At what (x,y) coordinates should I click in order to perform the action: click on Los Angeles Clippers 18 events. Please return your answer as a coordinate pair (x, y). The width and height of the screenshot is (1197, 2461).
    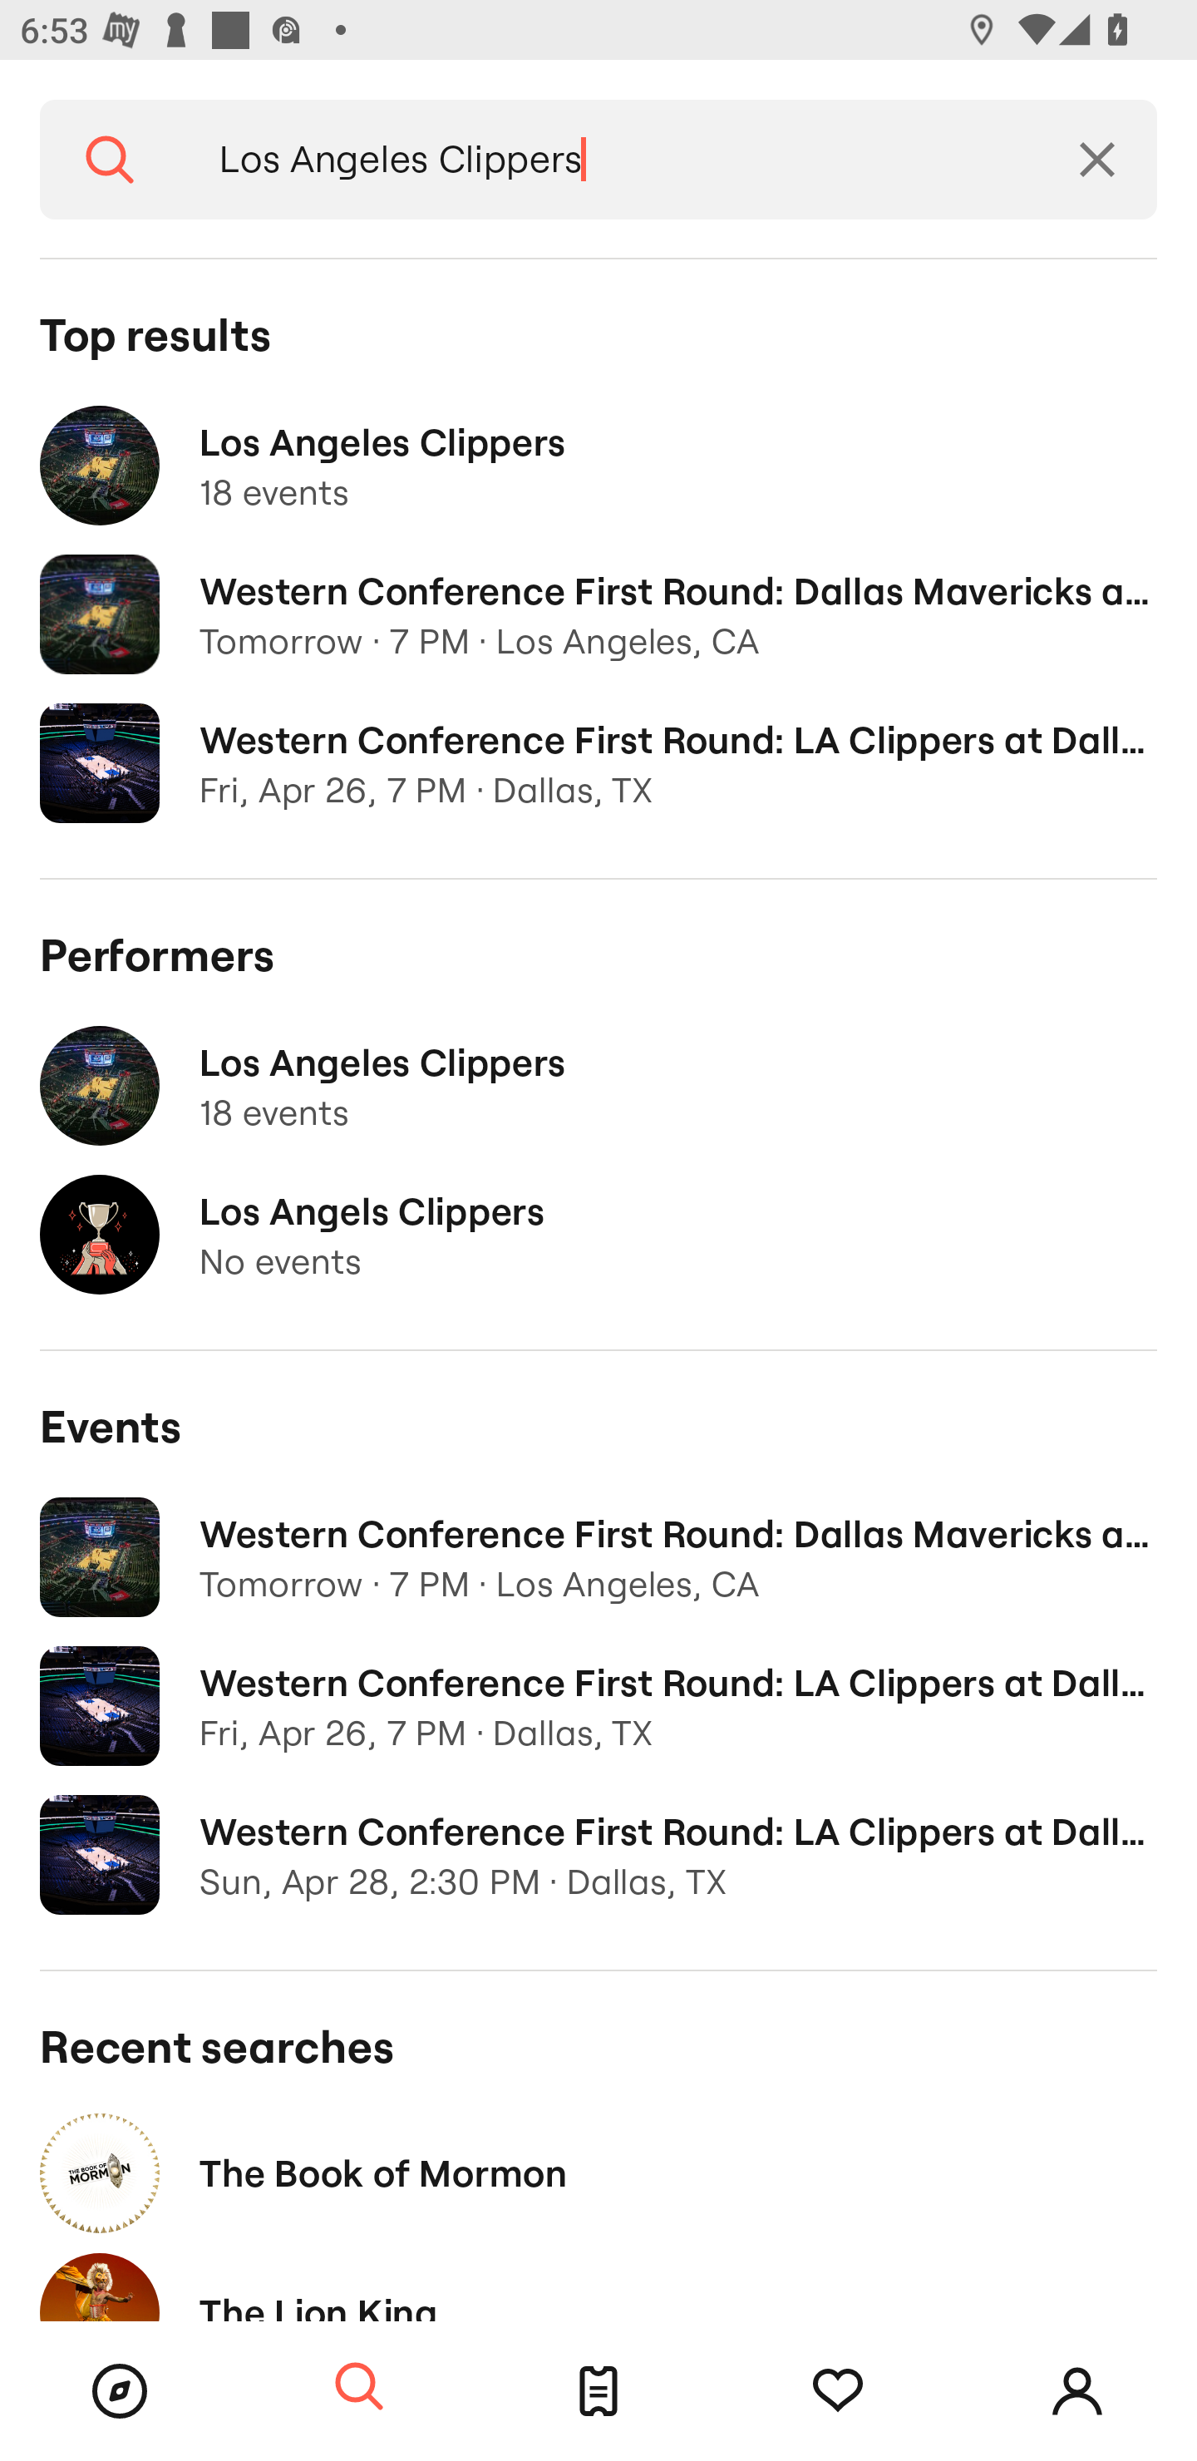
    Looking at the image, I should click on (598, 1086).